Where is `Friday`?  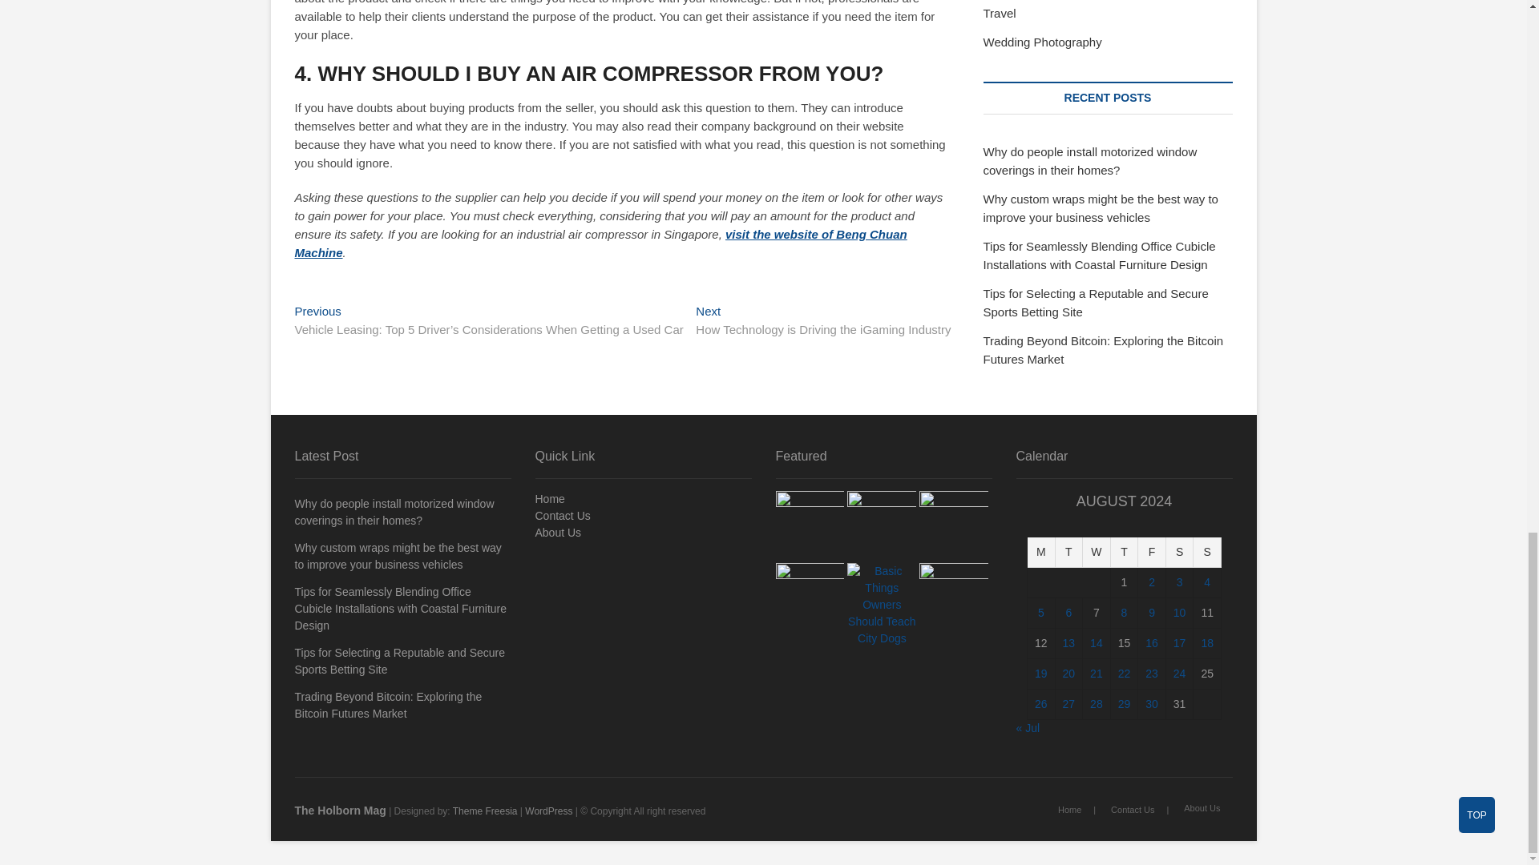 Friday is located at coordinates (1153, 552).